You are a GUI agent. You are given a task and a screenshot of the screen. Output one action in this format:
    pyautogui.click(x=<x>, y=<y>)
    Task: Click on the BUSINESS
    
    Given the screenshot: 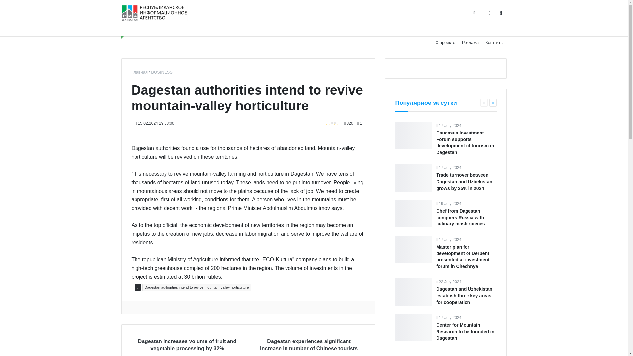 What is the action you would take?
    pyautogui.click(x=162, y=72)
    